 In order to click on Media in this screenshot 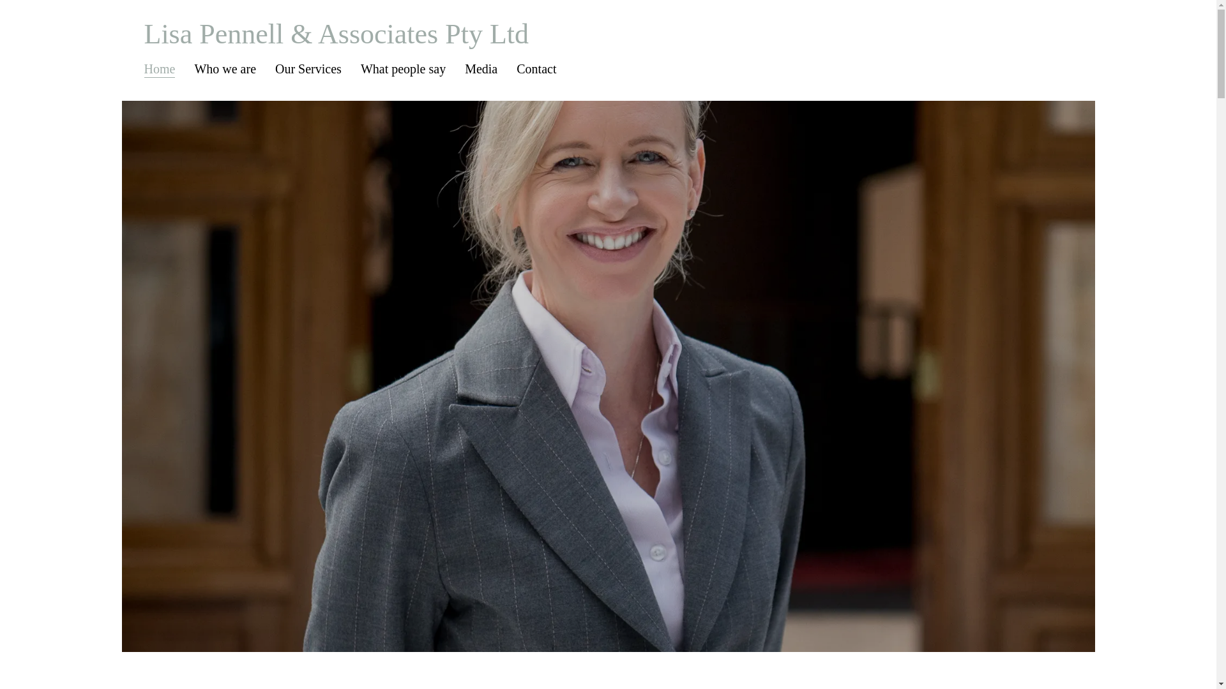, I will do `click(481, 69)`.